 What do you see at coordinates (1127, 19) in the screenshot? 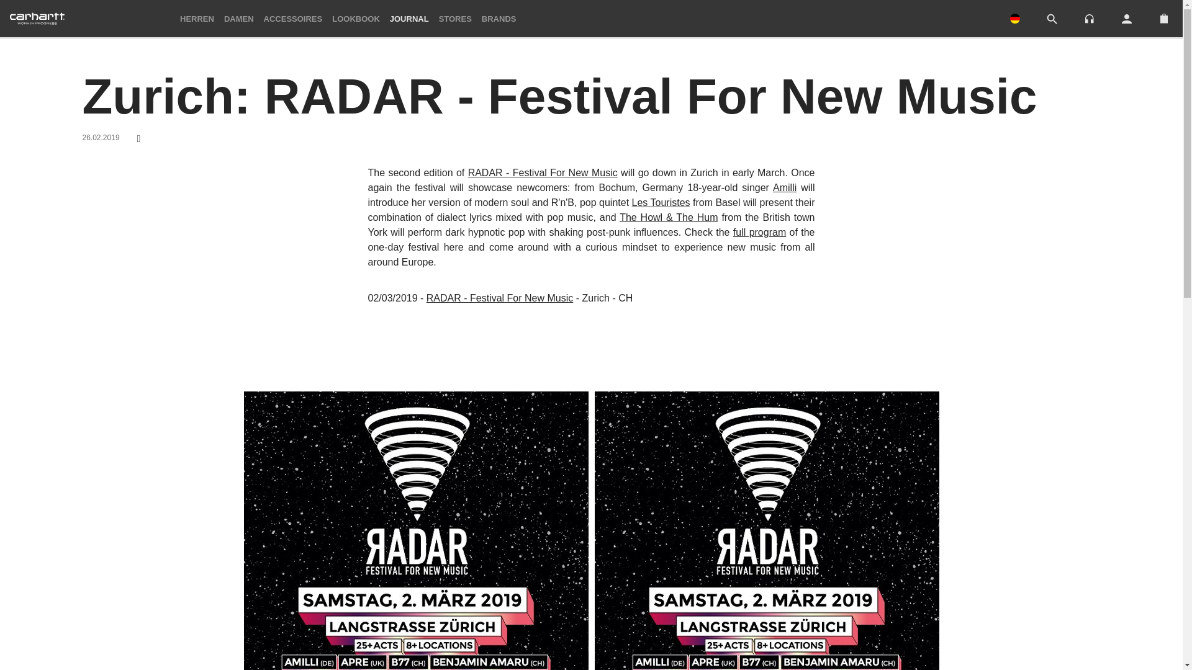
I see `Anmelden` at bounding box center [1127, 19].